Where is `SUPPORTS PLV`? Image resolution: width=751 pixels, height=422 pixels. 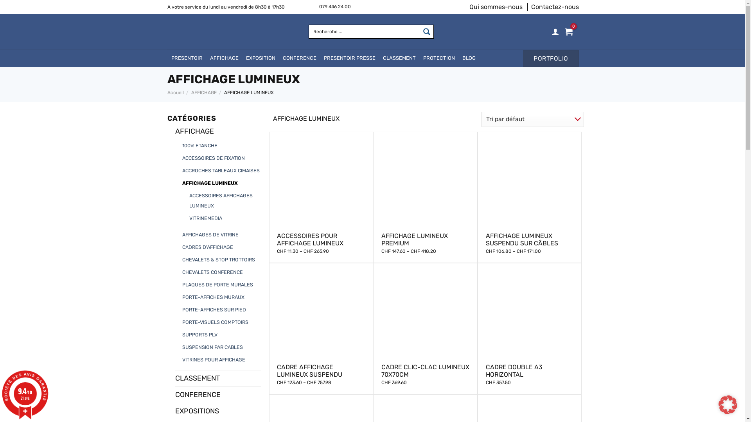
SUPPORTS PLV is located at coordinates (200, 335).